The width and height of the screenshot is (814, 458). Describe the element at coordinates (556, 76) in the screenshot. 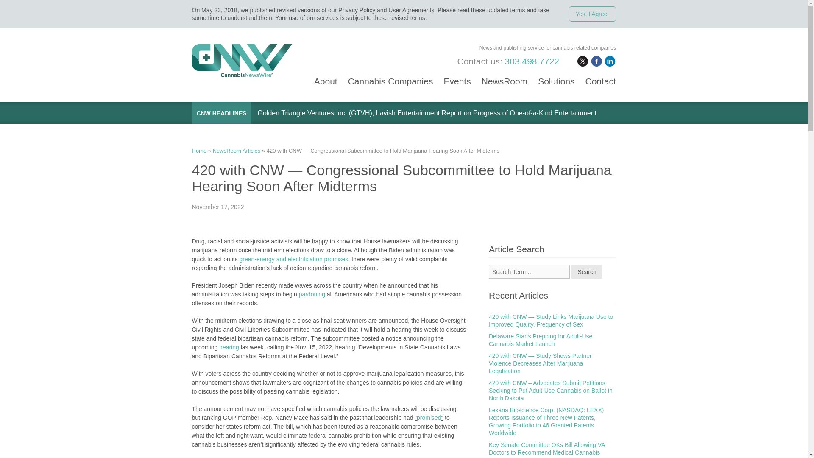

I see `Solutions` at that location.